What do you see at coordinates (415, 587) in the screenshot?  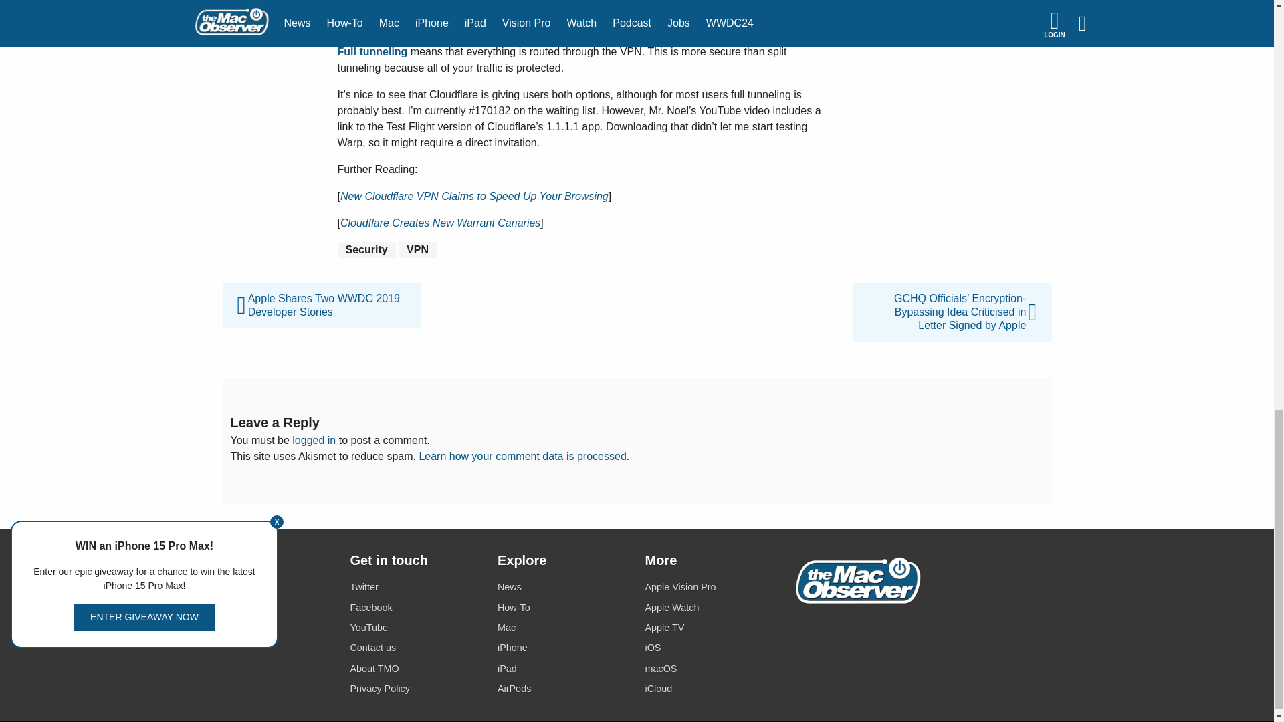 I see `Twitter` at bounding box center [415, 587].